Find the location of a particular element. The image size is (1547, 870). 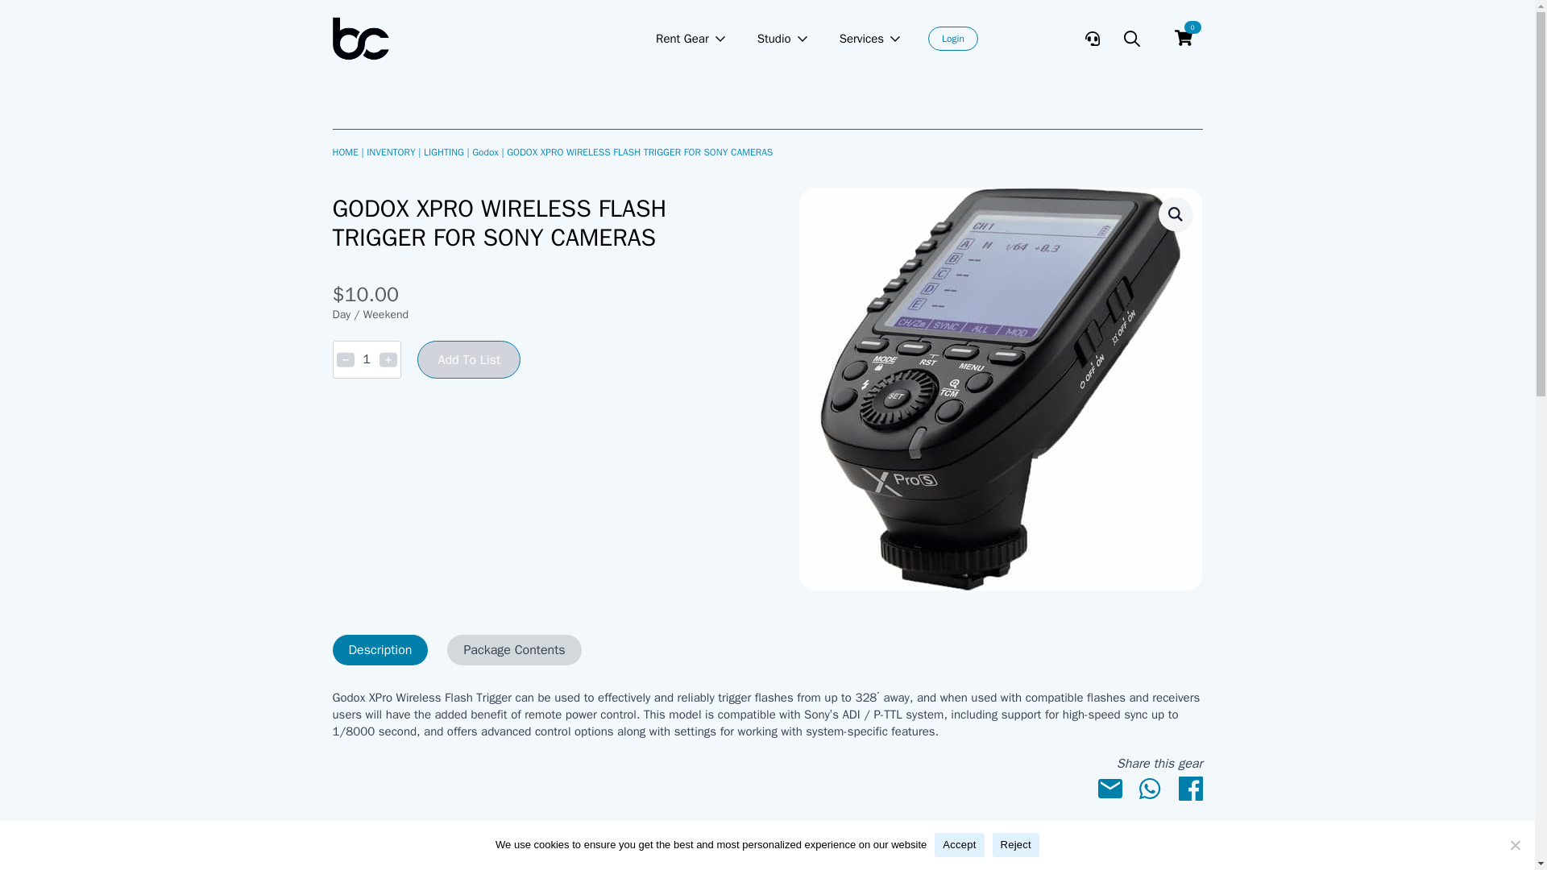

Rent Gear is located at coordinates (767, 650).